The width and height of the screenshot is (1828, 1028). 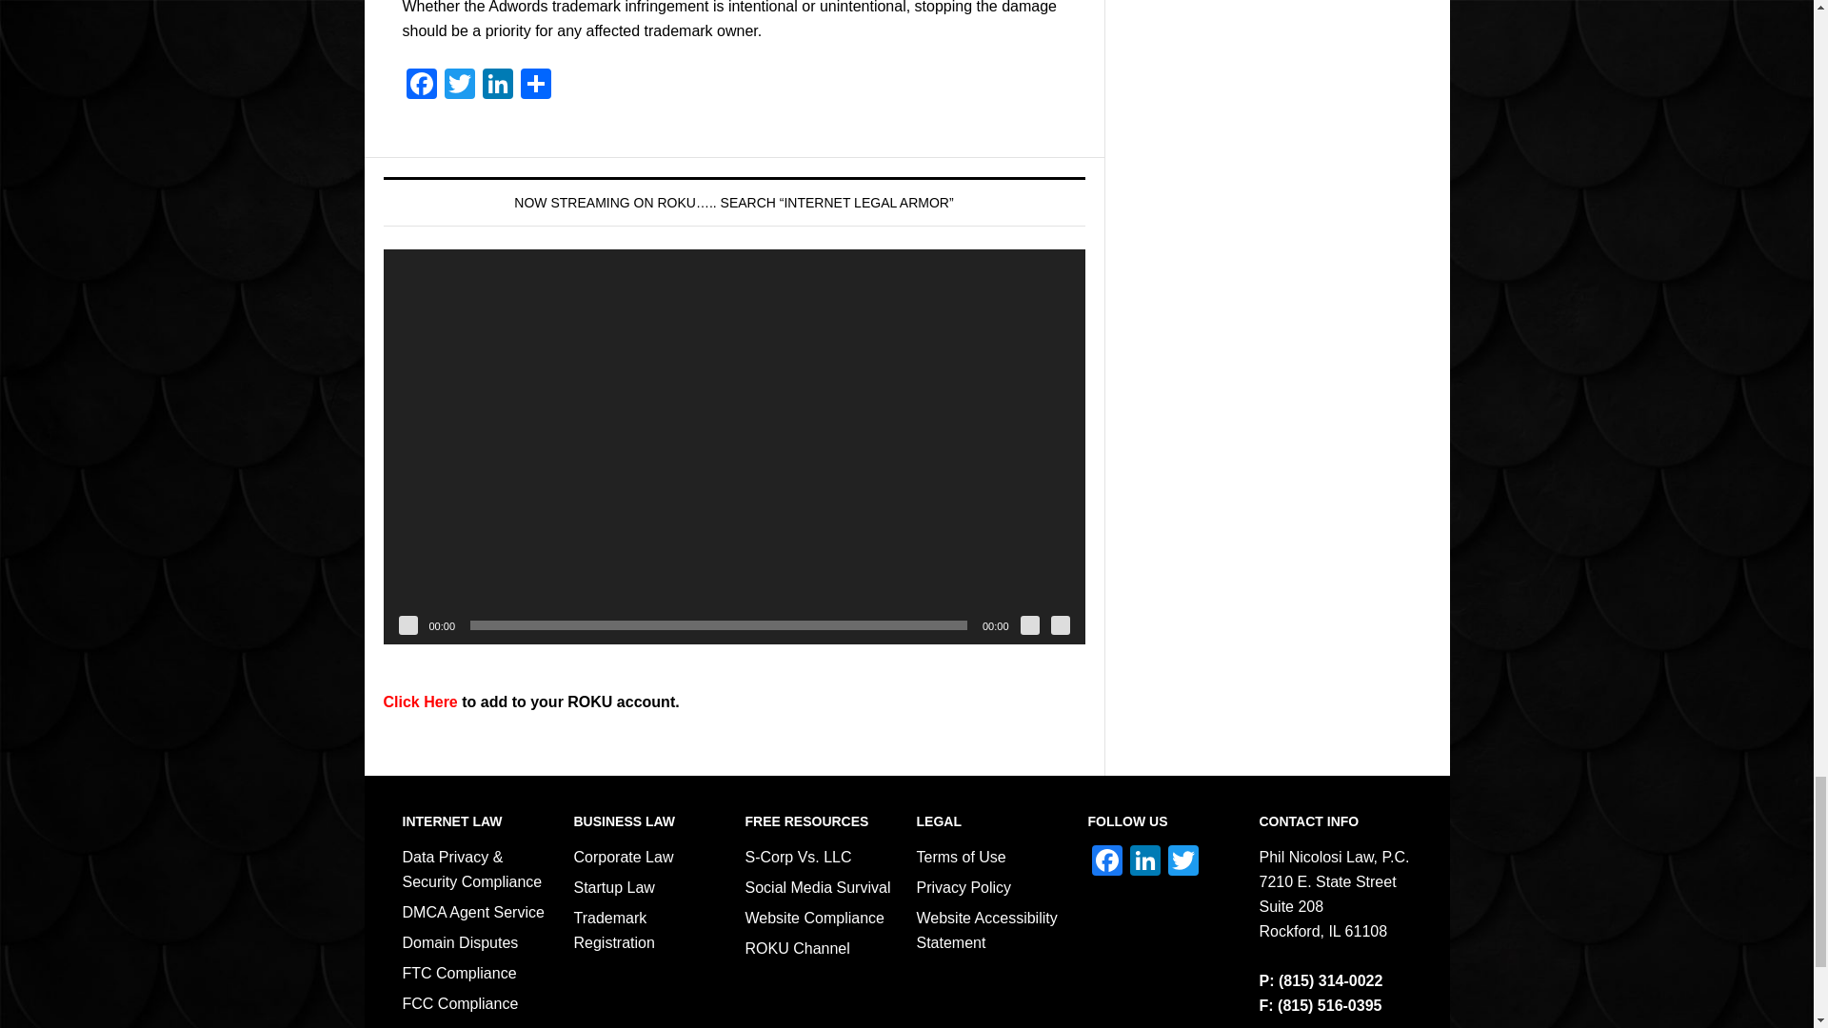 I want to click on Facebook, so click(x=421, y=86).